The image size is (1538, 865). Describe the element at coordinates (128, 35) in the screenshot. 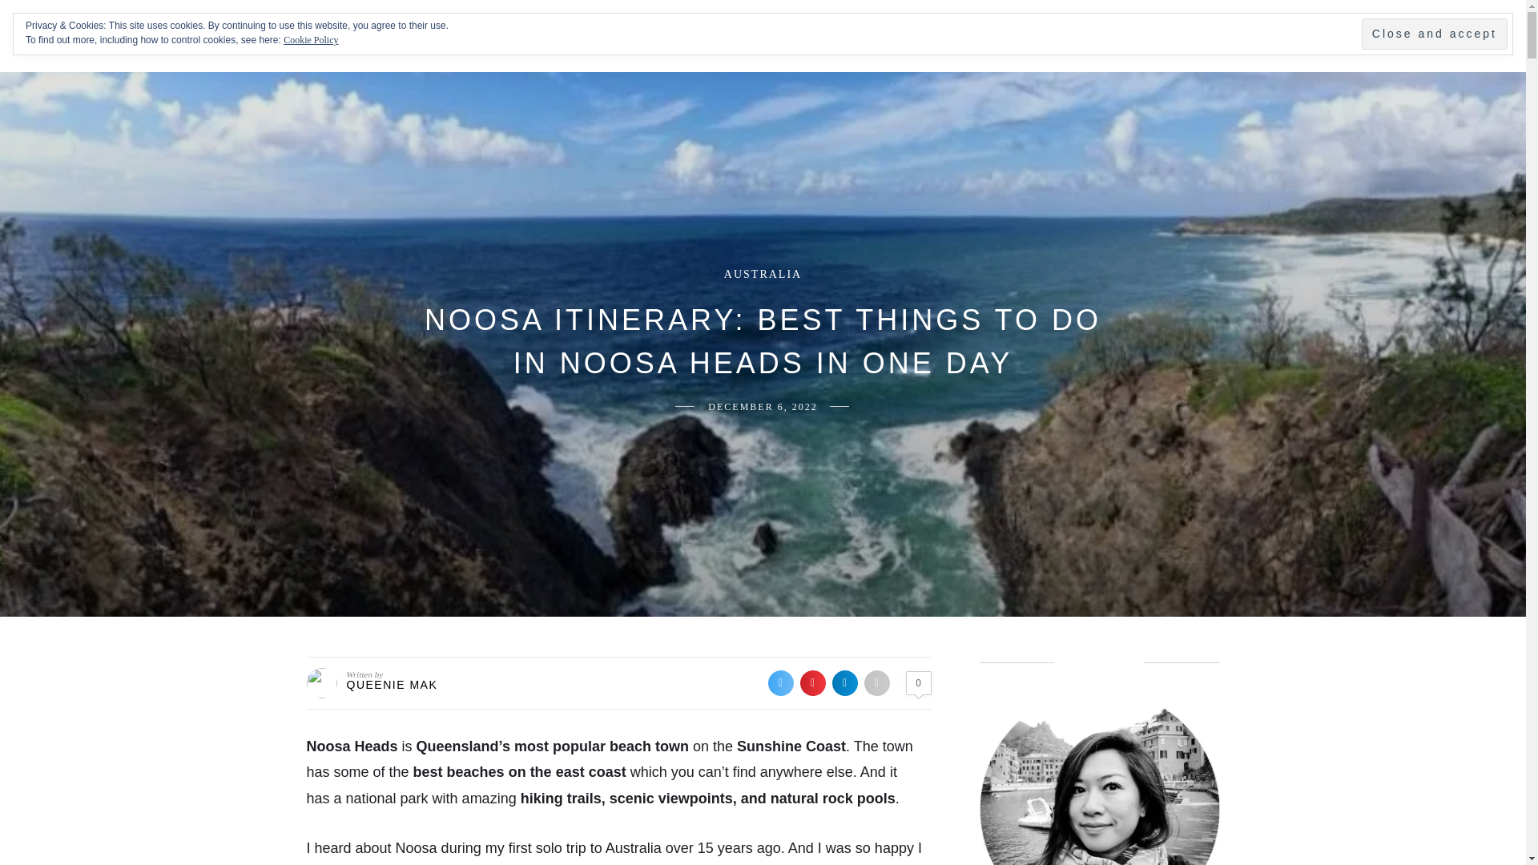

I see `ms travel solo` at that location.